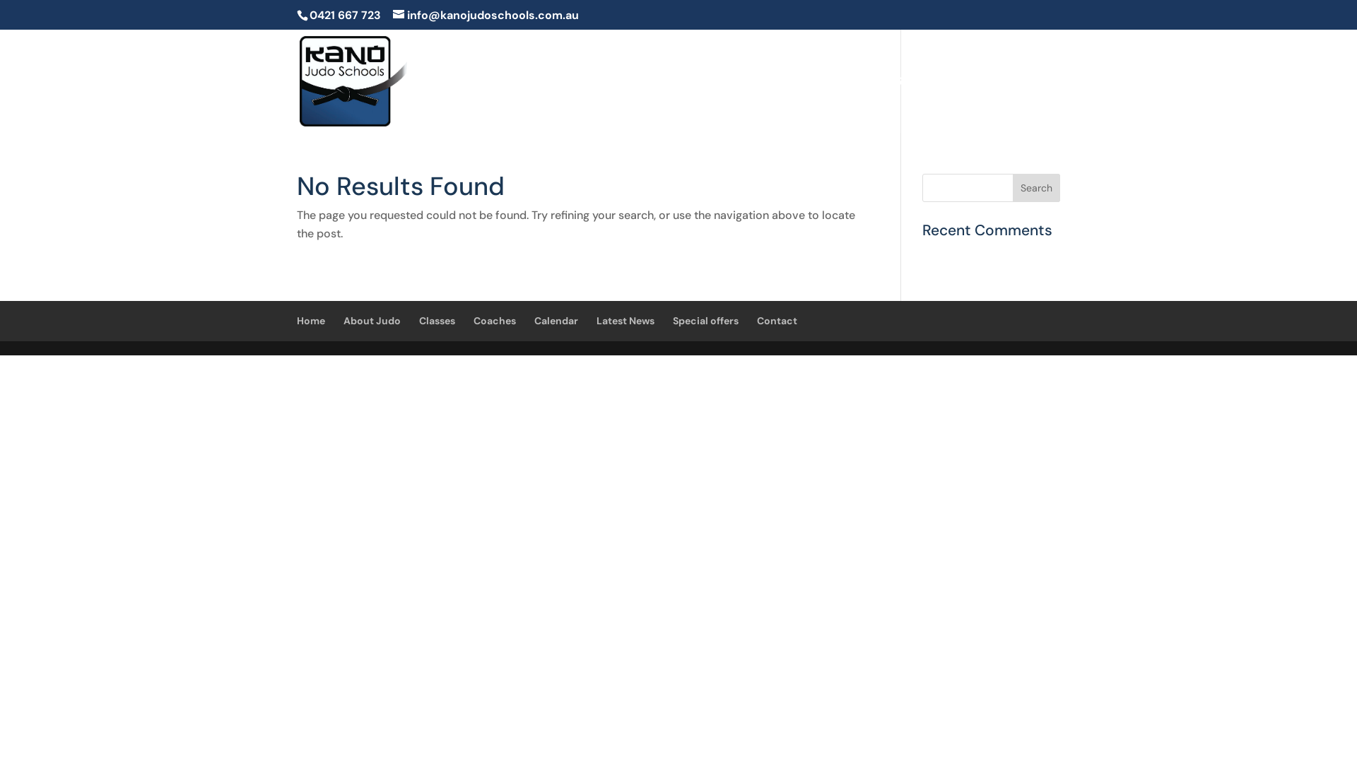  What do you see at coordinates (372, 321) in the screenshot?
I see `About Judo` at bounding box center [372, 321].